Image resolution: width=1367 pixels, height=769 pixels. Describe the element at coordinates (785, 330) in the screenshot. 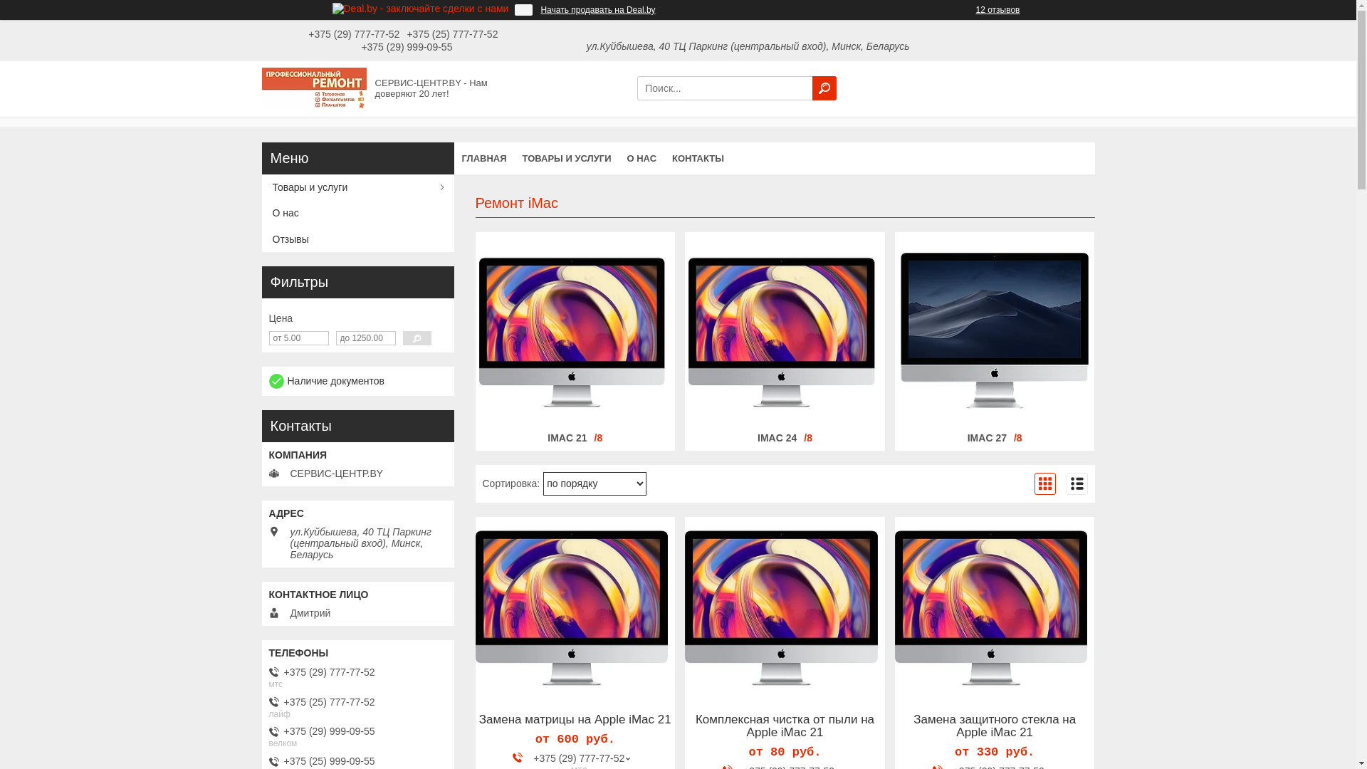

I see `iMac 24` at that location.